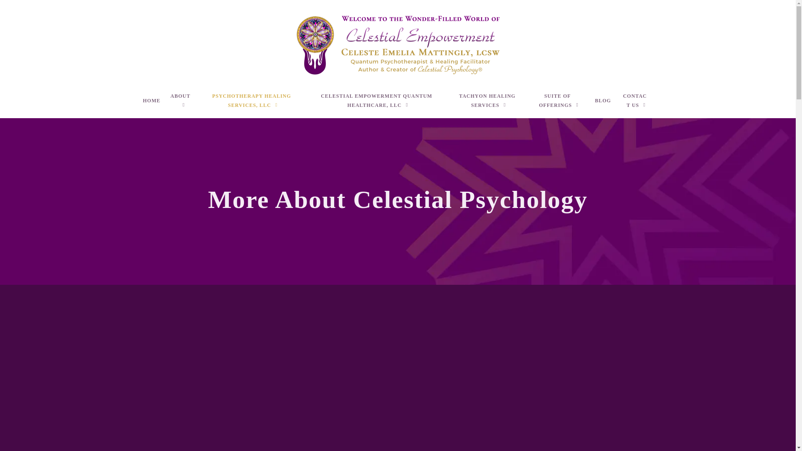  What do you see at coordinates (378, 104) in the screenshot?
I see `CELESTIAL EMPOWERMENT QUANTUM HEALTHCARE, LLC` at bounding box center [378, 104].